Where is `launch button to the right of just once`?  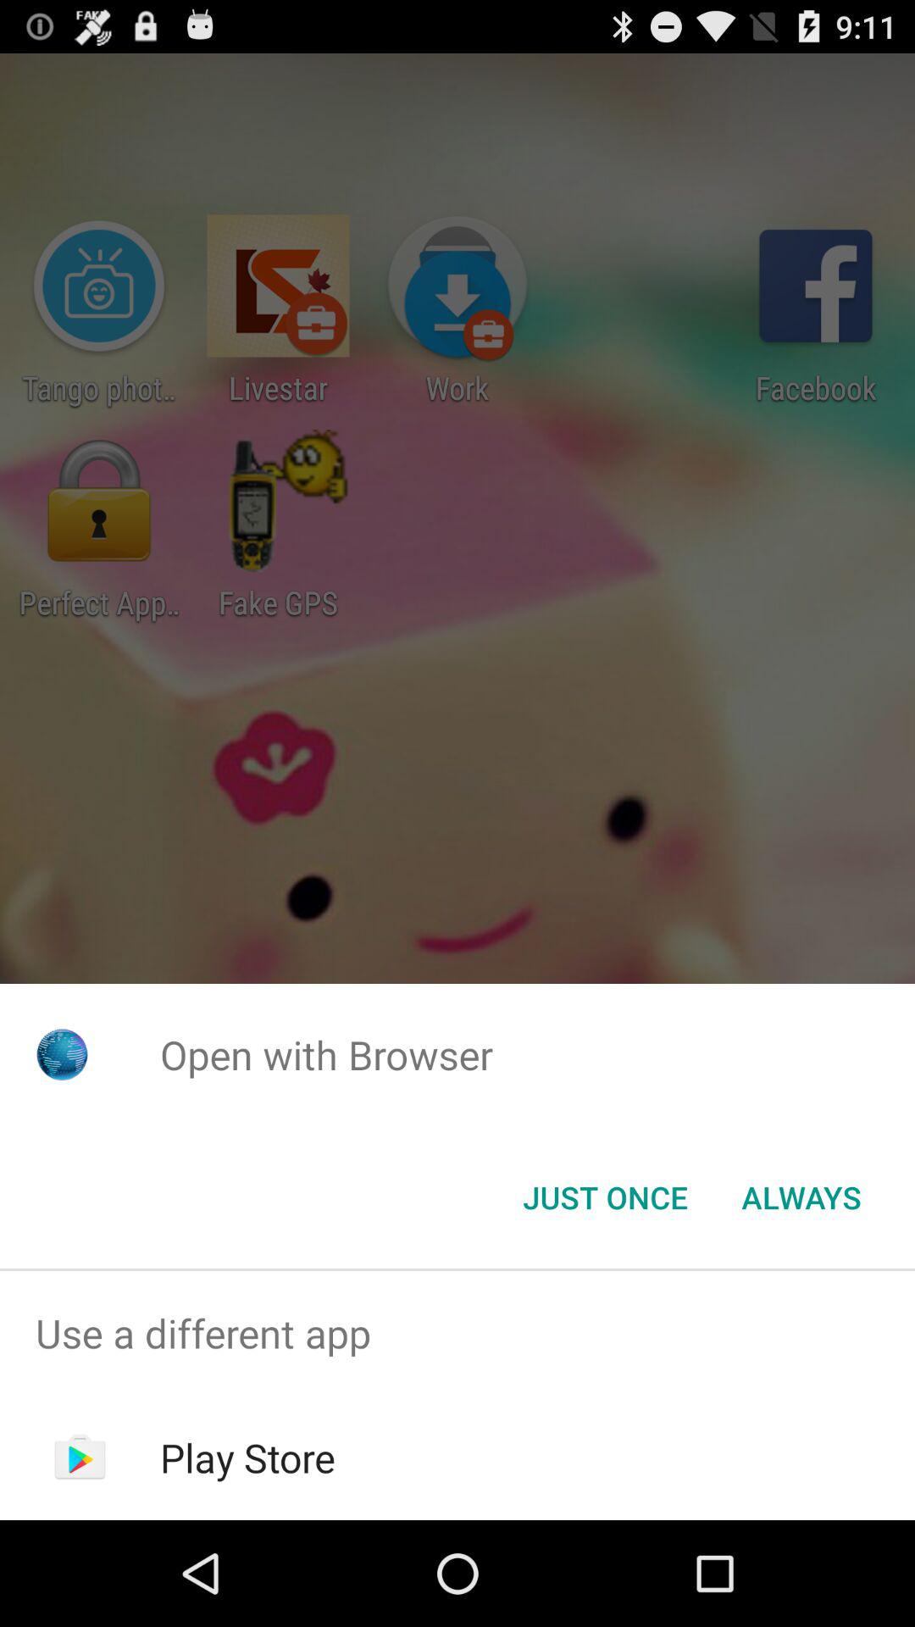 launch button to the right of just once is located at coordinates (801, 1197).